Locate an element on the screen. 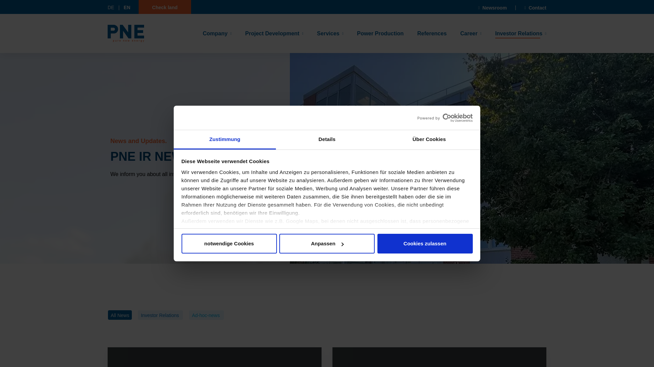 The image size is (654, 367). Zustimmung is located at coordinates (225, 140).